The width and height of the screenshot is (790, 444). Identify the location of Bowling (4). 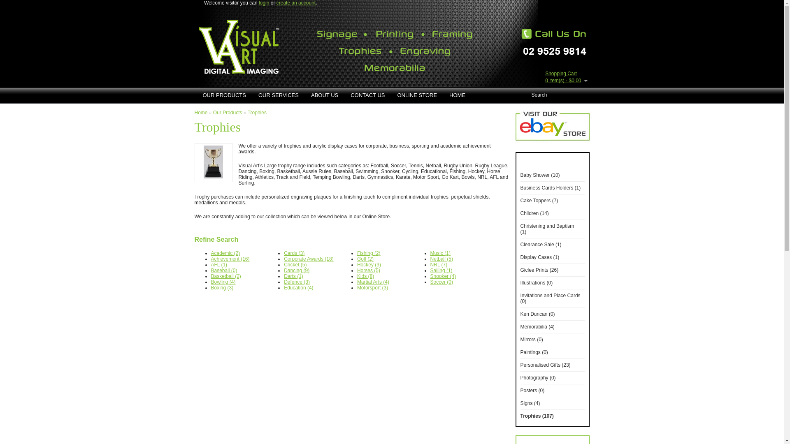
(223, 282).